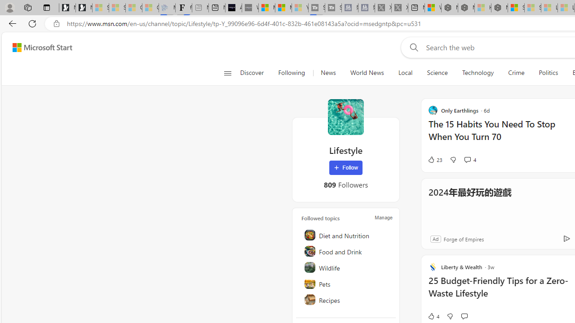  What do you see at coordinates (367, 73) in the screenshot?
I see `World News` at bounding box center [367, 73].